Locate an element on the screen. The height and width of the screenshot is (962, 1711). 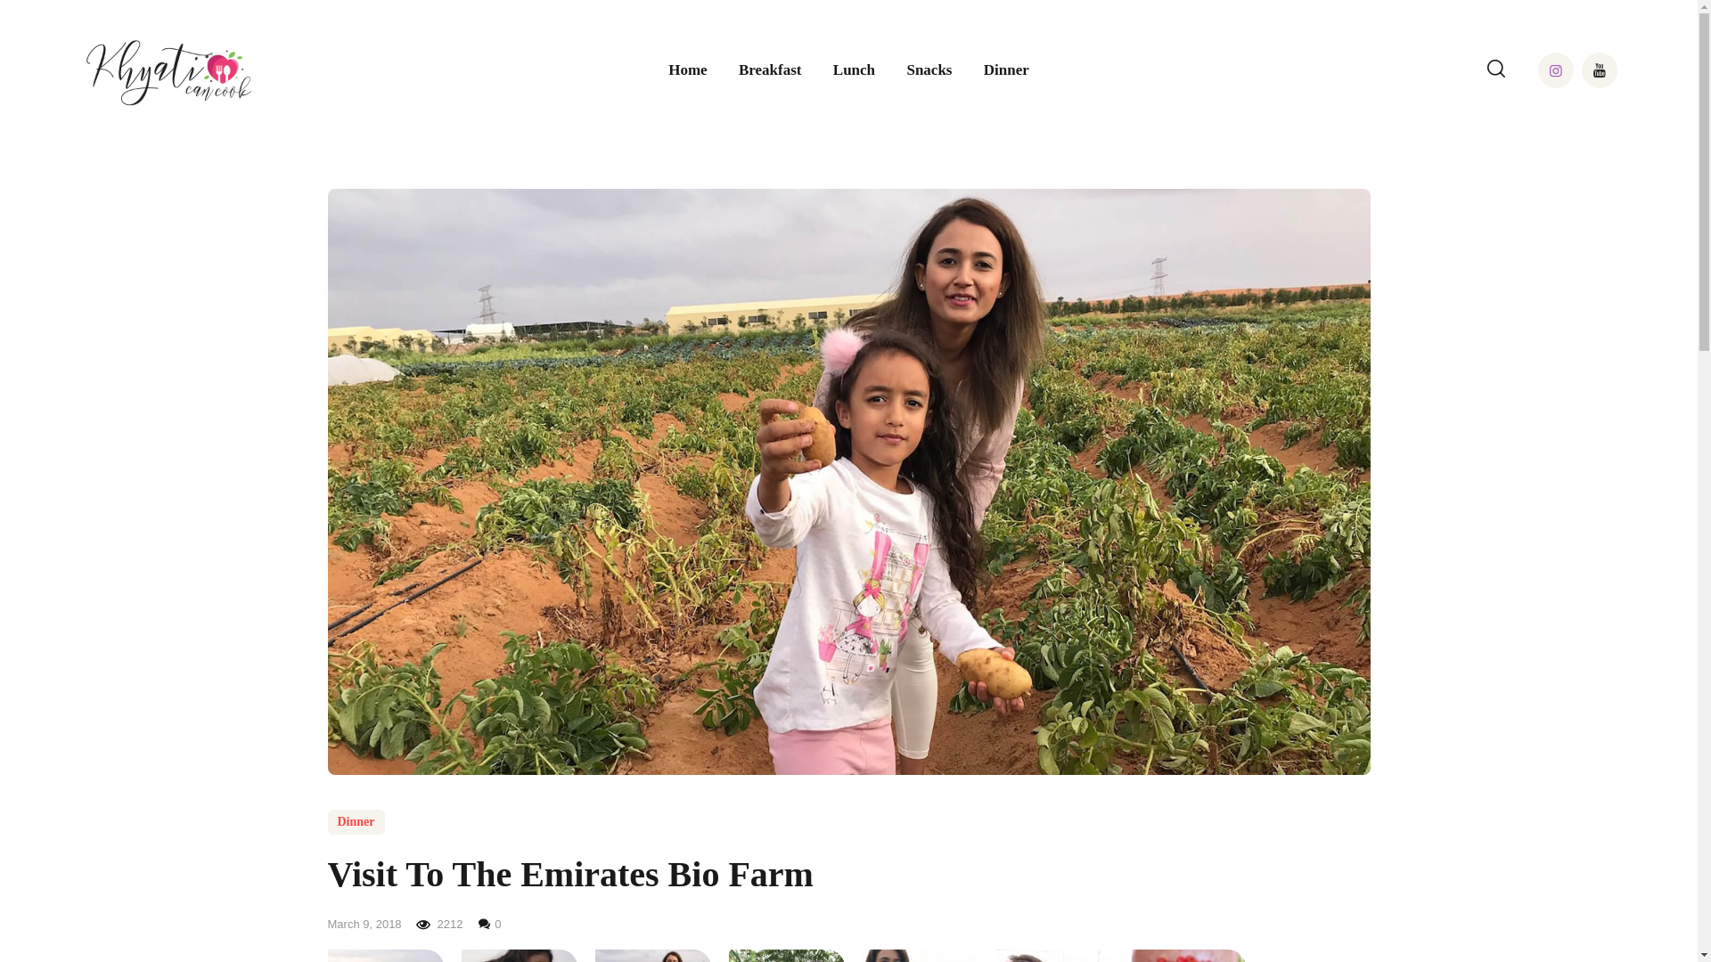
Dinner is located at coordinates (356, 822).